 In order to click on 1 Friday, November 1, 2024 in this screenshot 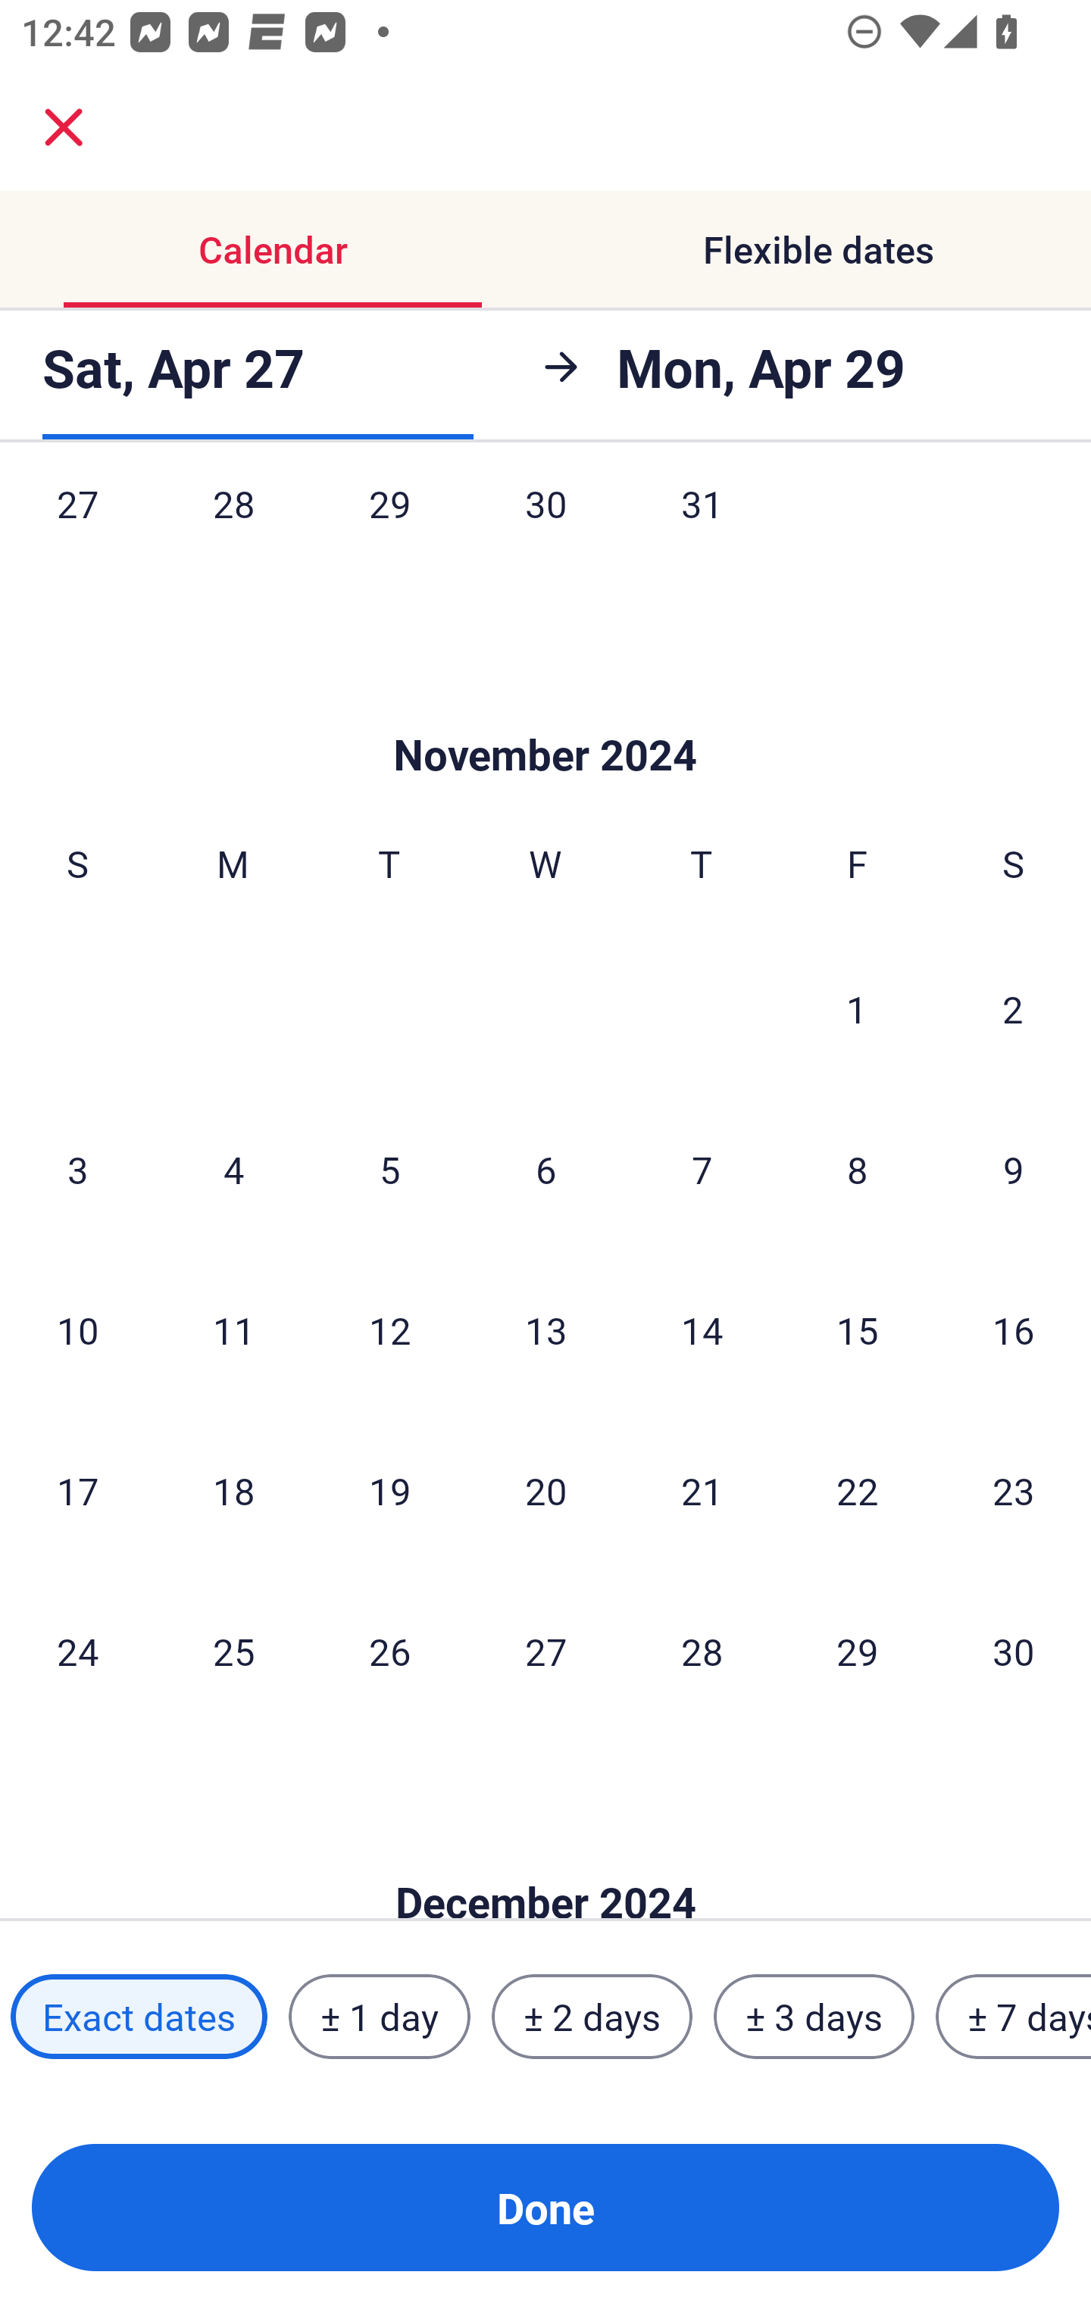, I will do `click(857, 1008)`.